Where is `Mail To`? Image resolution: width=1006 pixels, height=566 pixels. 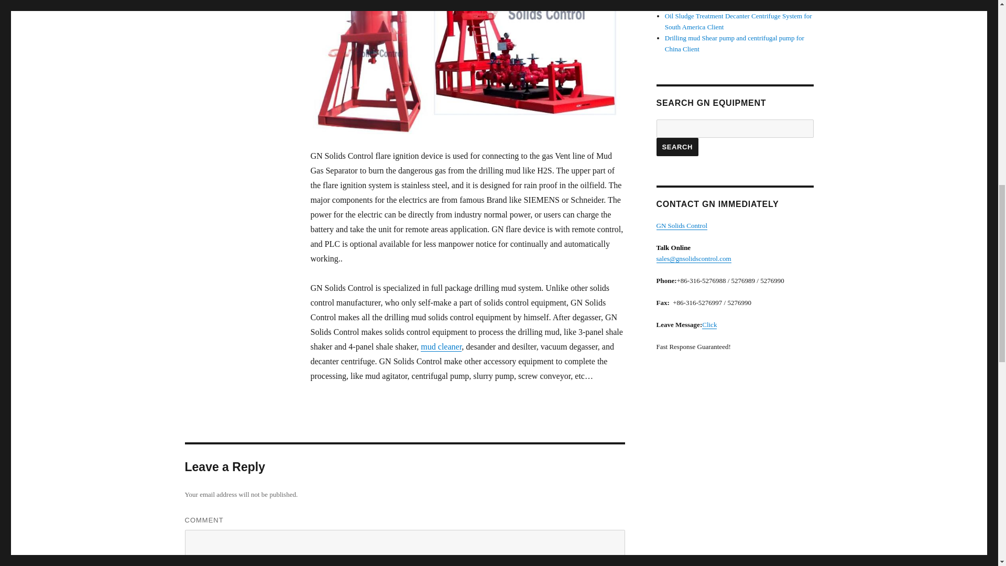
Mail To is located at coordinates (693, 259).